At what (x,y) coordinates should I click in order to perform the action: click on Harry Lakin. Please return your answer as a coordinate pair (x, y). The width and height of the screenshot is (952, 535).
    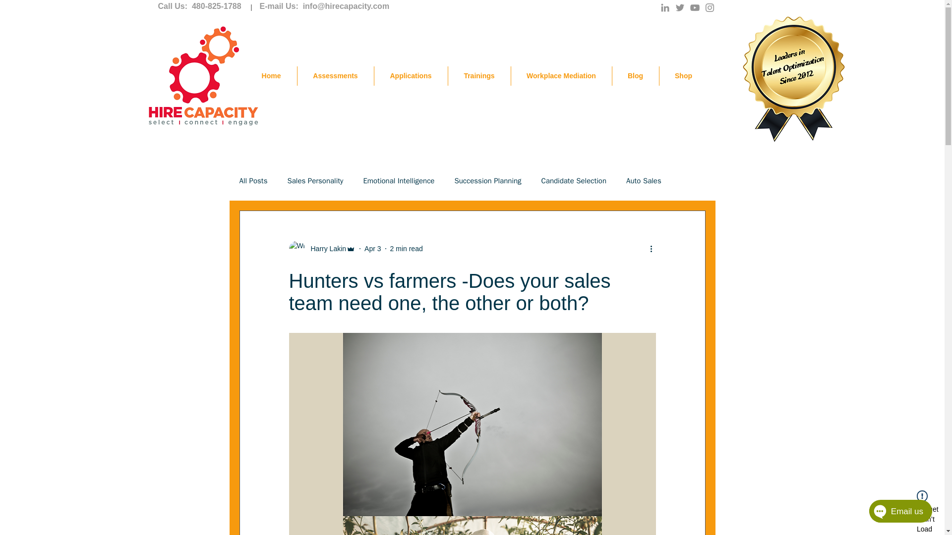
    Looking at the image, I should click on (321, 249).